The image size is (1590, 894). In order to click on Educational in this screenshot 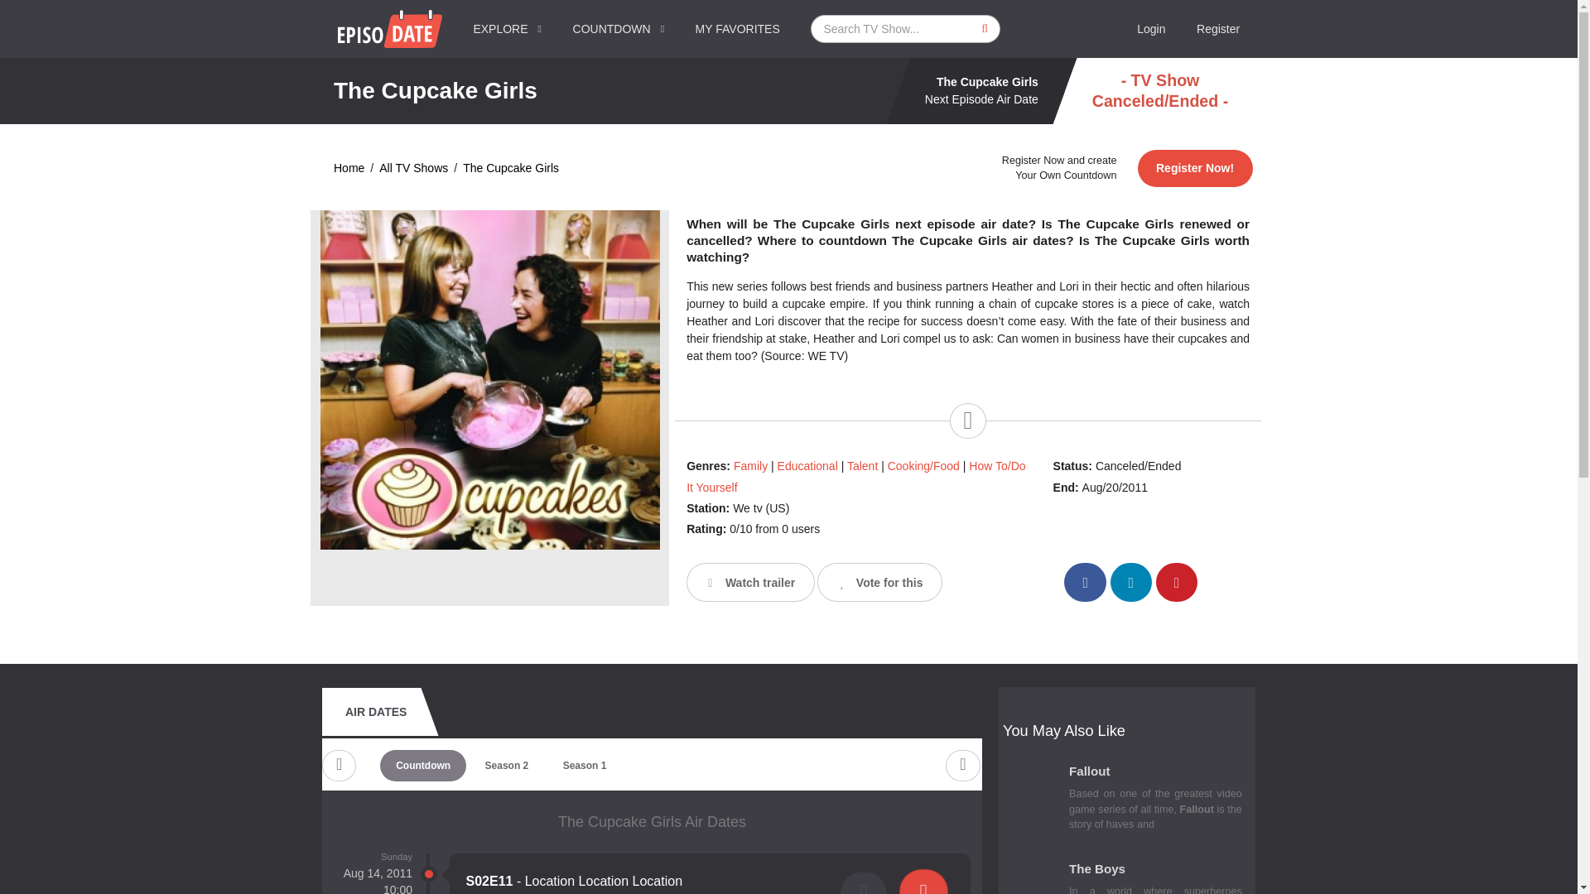, I will do `click(807, 466)`.